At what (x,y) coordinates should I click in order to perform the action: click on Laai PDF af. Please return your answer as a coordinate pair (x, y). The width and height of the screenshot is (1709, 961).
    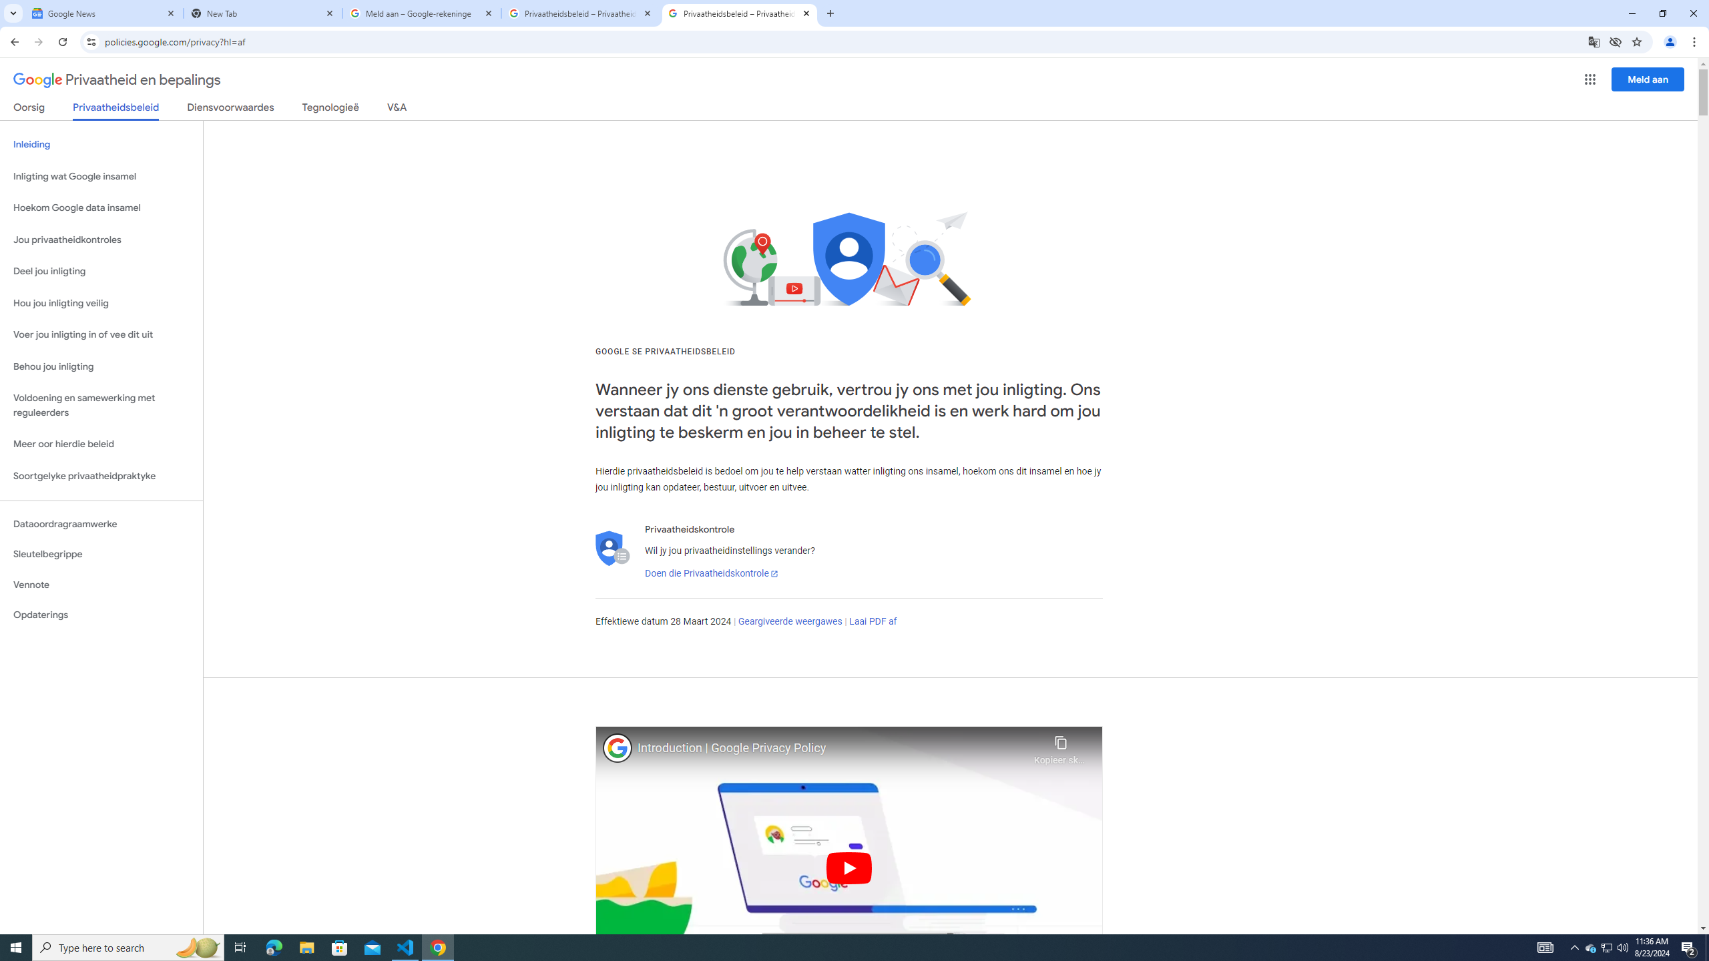
    Looking at the image, I should click on (873, 622).